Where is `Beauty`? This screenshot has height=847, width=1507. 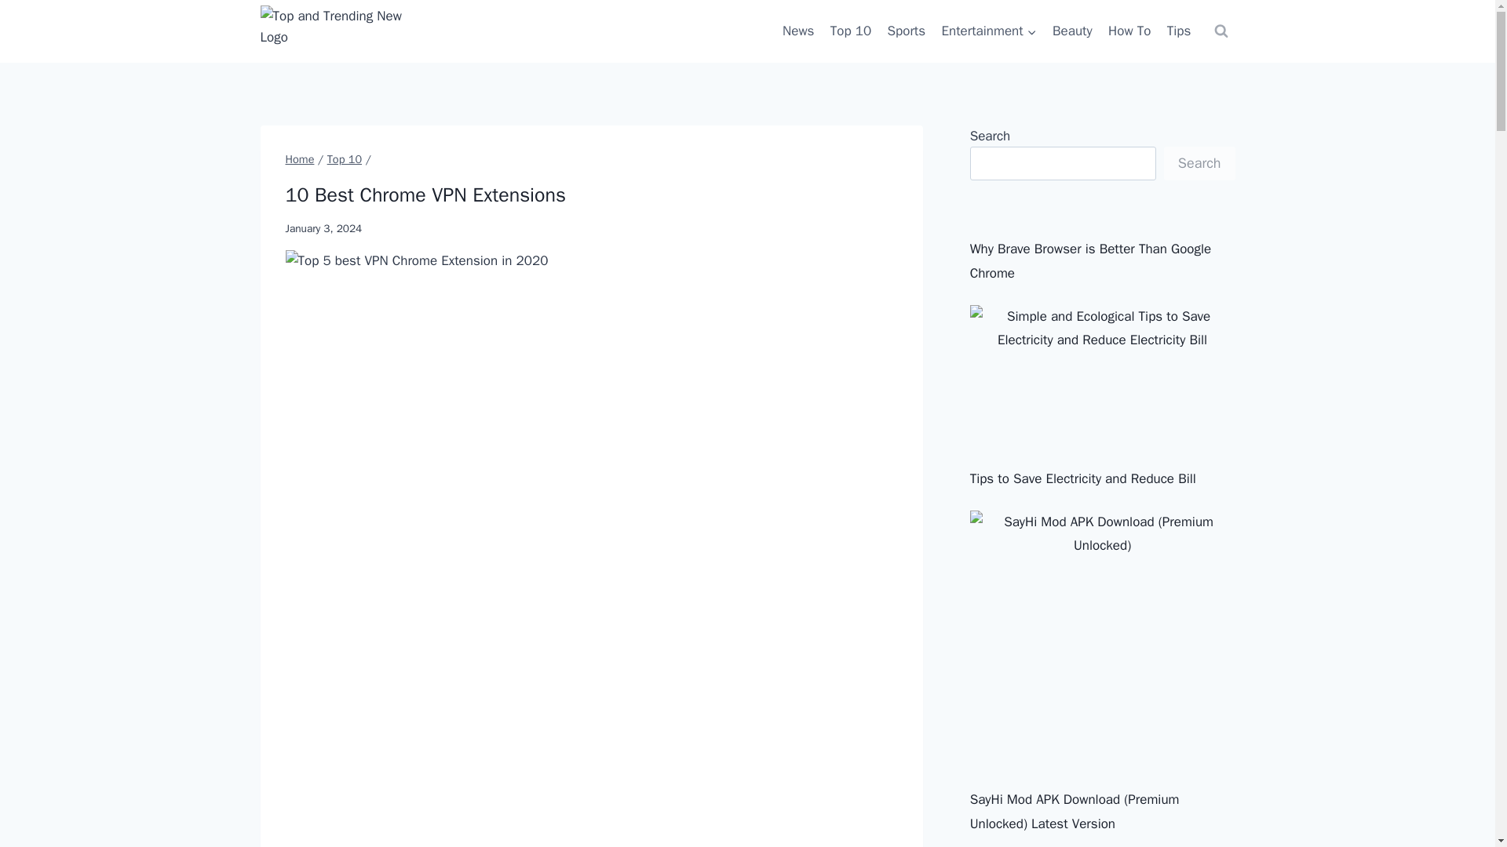
Beauty is located at coordinates (1072, 31).